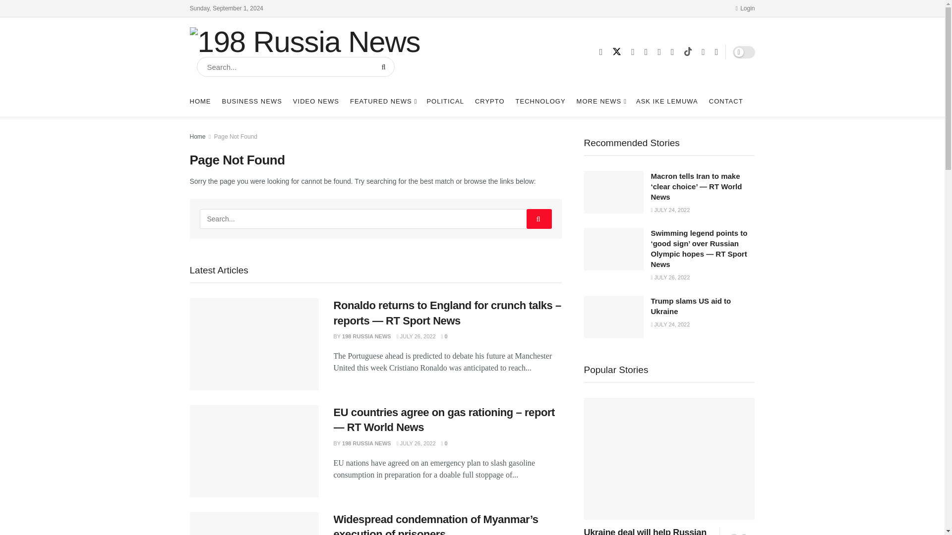  I want to click on TECHNOLOGY, so click(540, 101).